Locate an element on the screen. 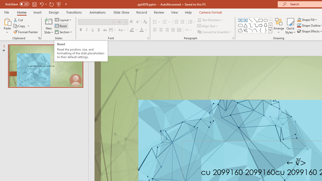 This screenshot has width=322, height=181. Character Spacing is located at coordinates (113, 30).